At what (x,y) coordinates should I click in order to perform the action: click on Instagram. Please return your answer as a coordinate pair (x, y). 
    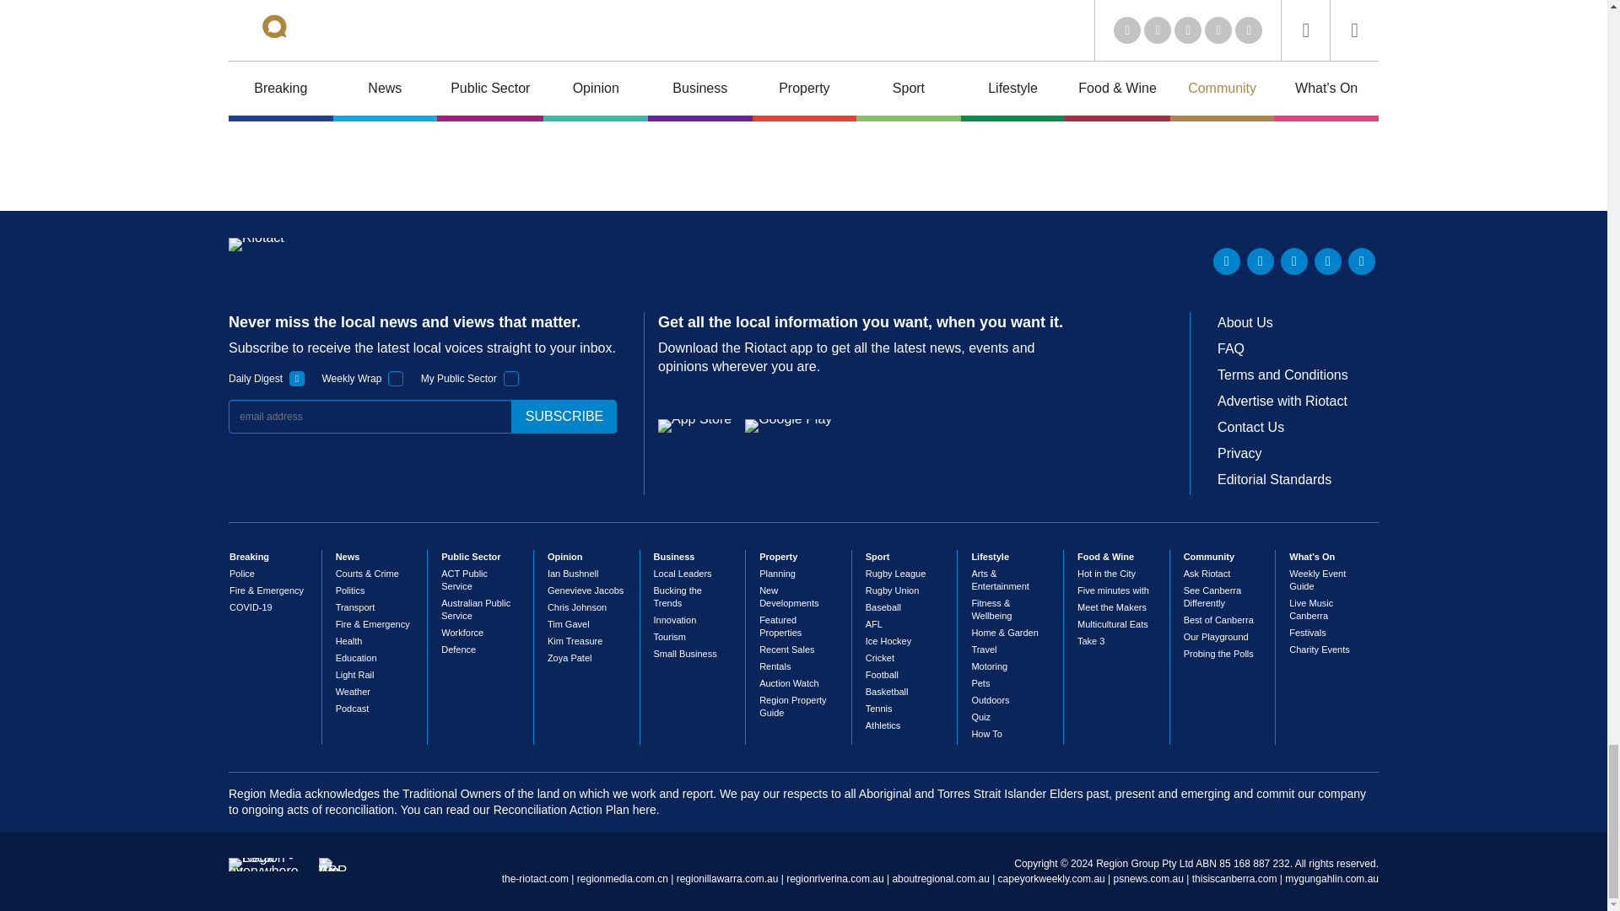
    Looking at the image, I should click on (1362, 261).